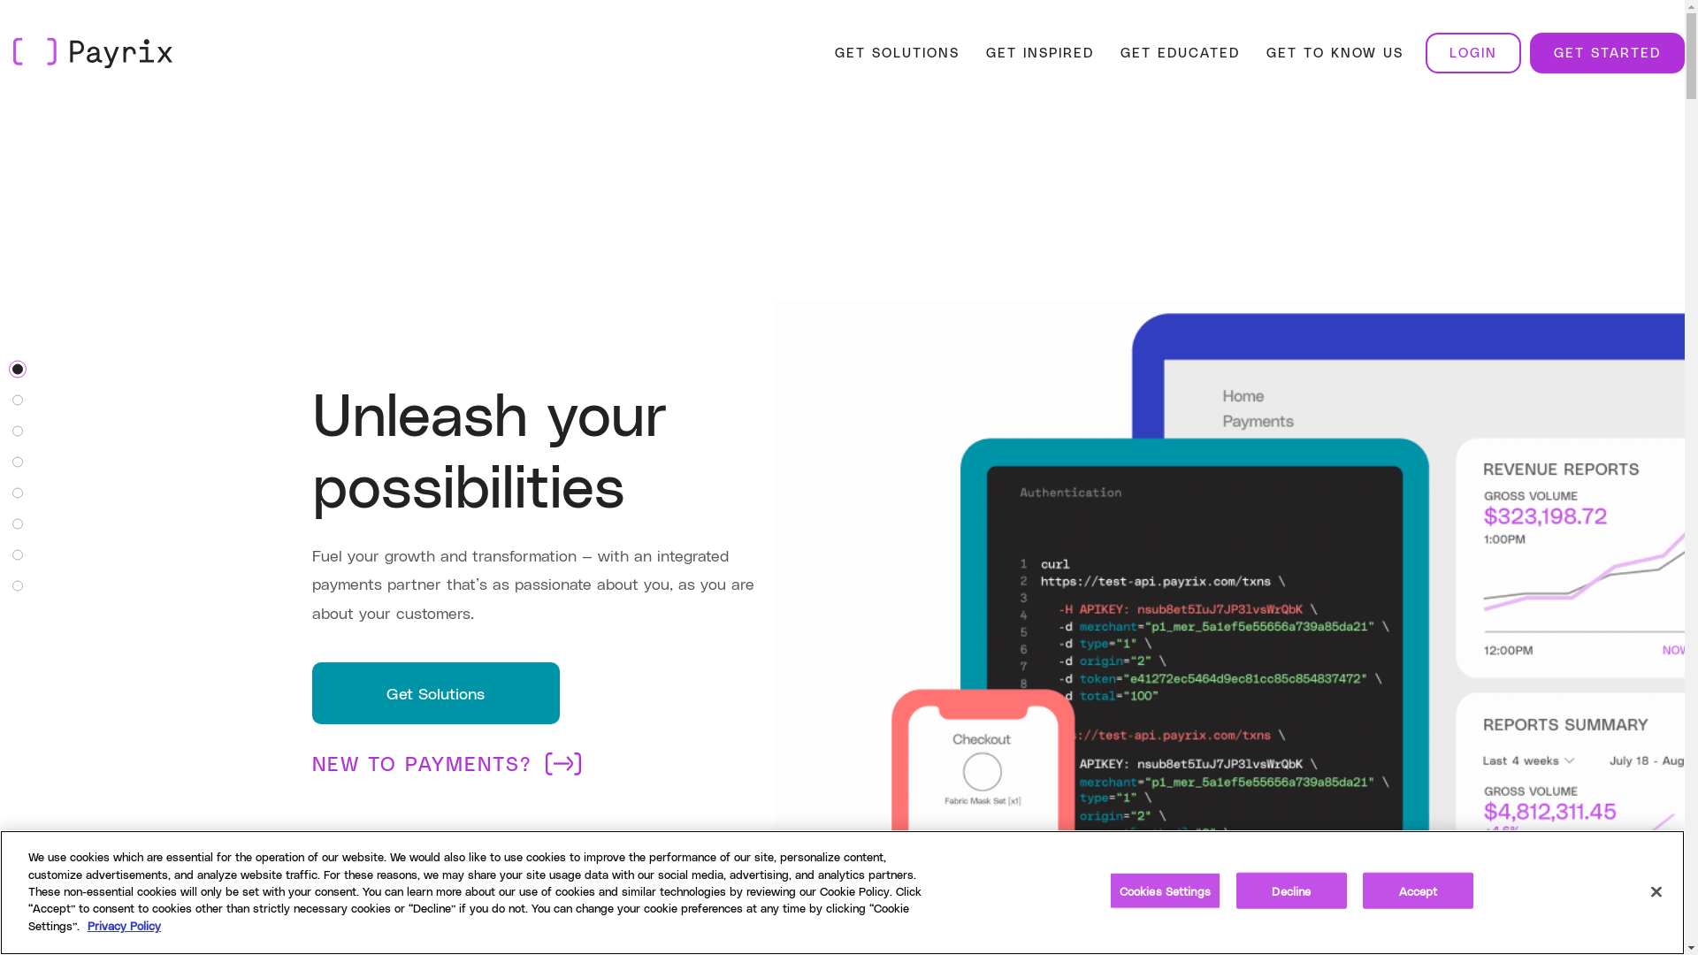  What do you see at coordinates (18, 462) in the screenshot?
I see `Monetize` at bounding box center [18, 462].